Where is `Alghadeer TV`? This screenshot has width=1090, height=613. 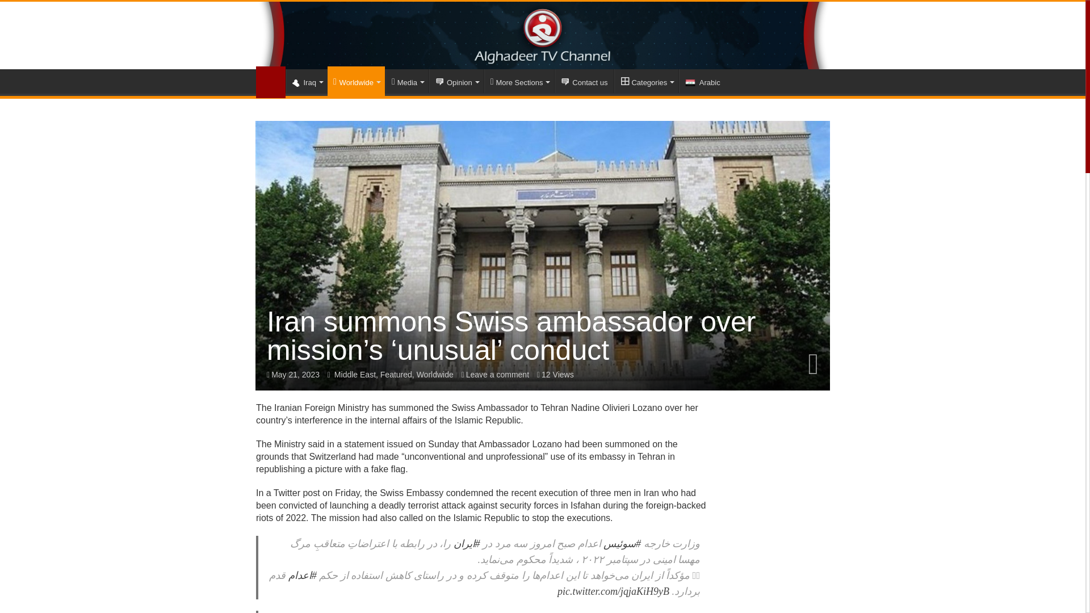
Alghadeer TV is located at coordinates (543, 35).